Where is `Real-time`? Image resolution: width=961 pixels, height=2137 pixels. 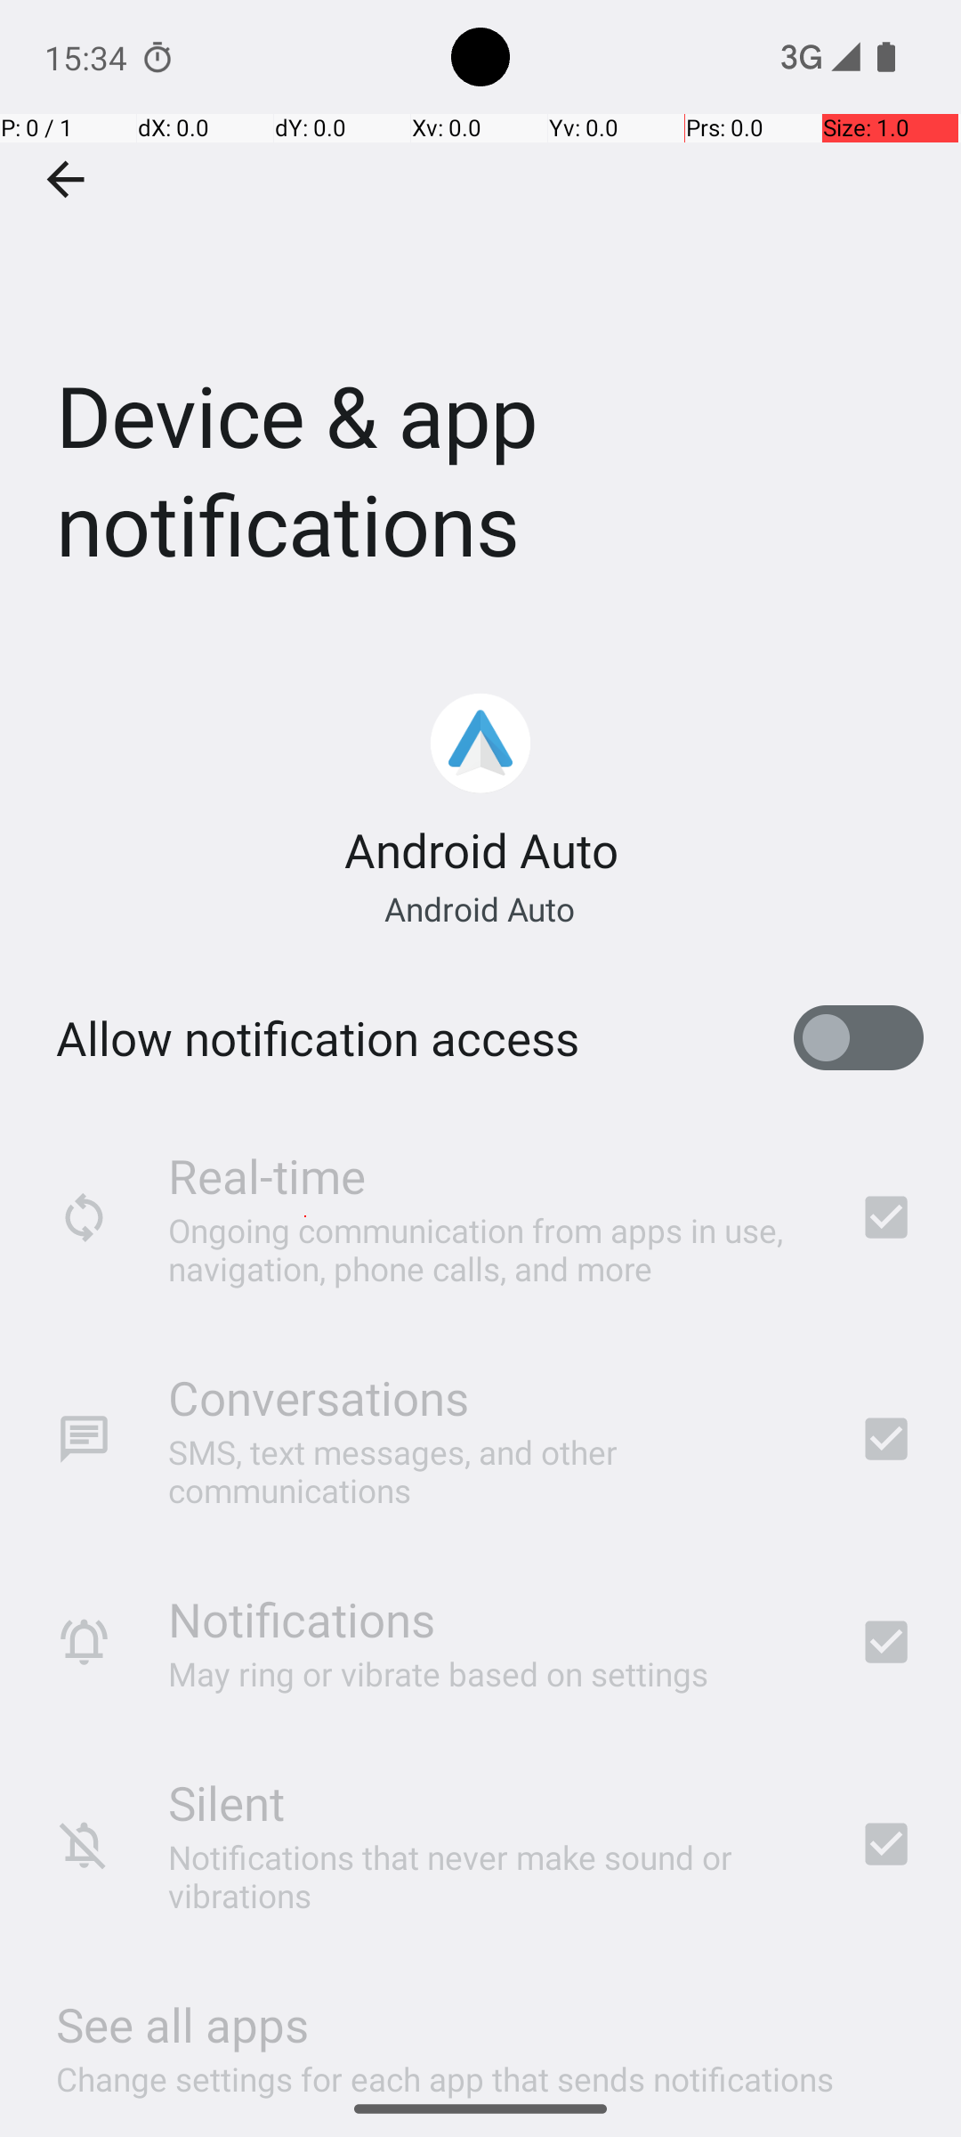
Real-time is located at coordinates (267, 1175).